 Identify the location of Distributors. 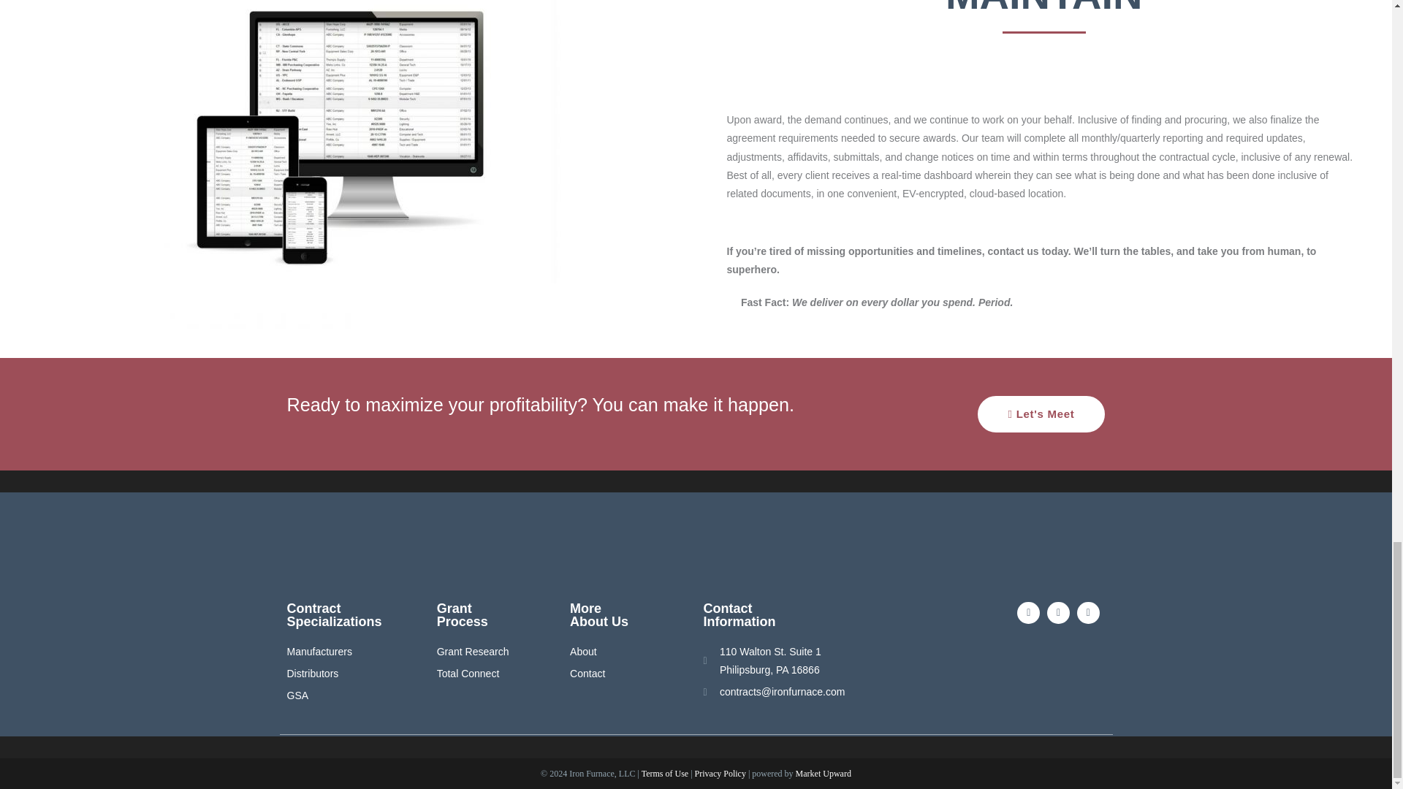
(354, 674).